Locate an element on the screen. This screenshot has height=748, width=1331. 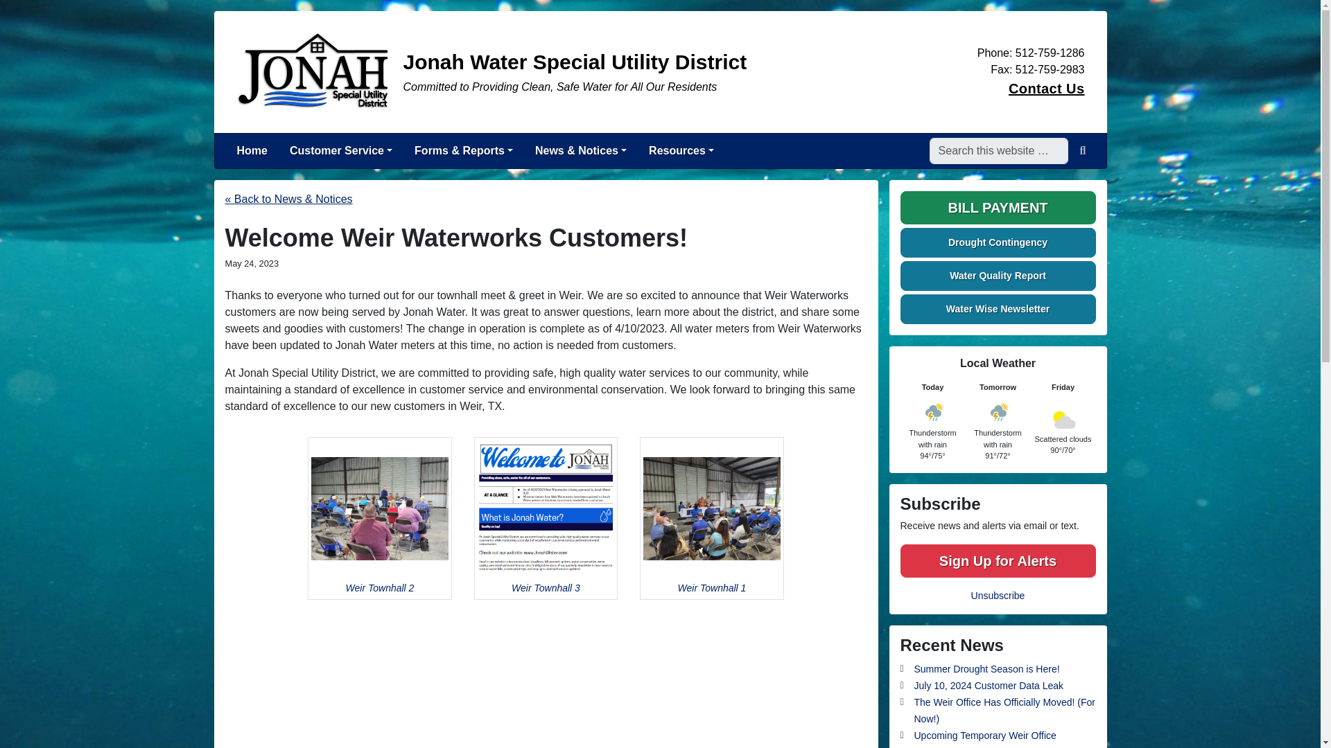
Home is located at coordinates (252, 151).